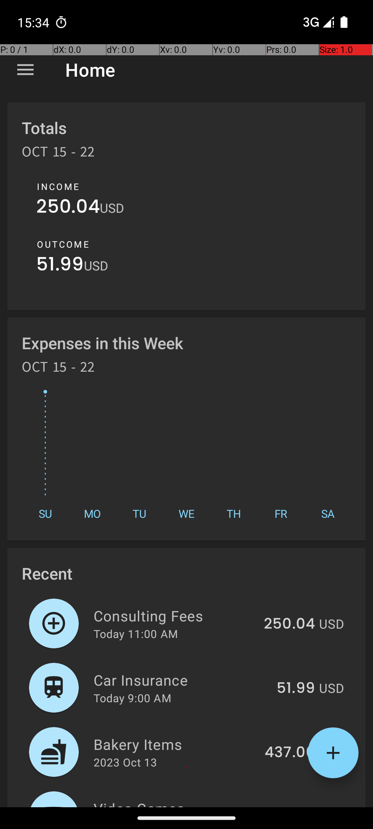 Image resolution: width=373 pixels, height=829 pixels. I want to click on Today 11:00 AM, so click(136, 633).